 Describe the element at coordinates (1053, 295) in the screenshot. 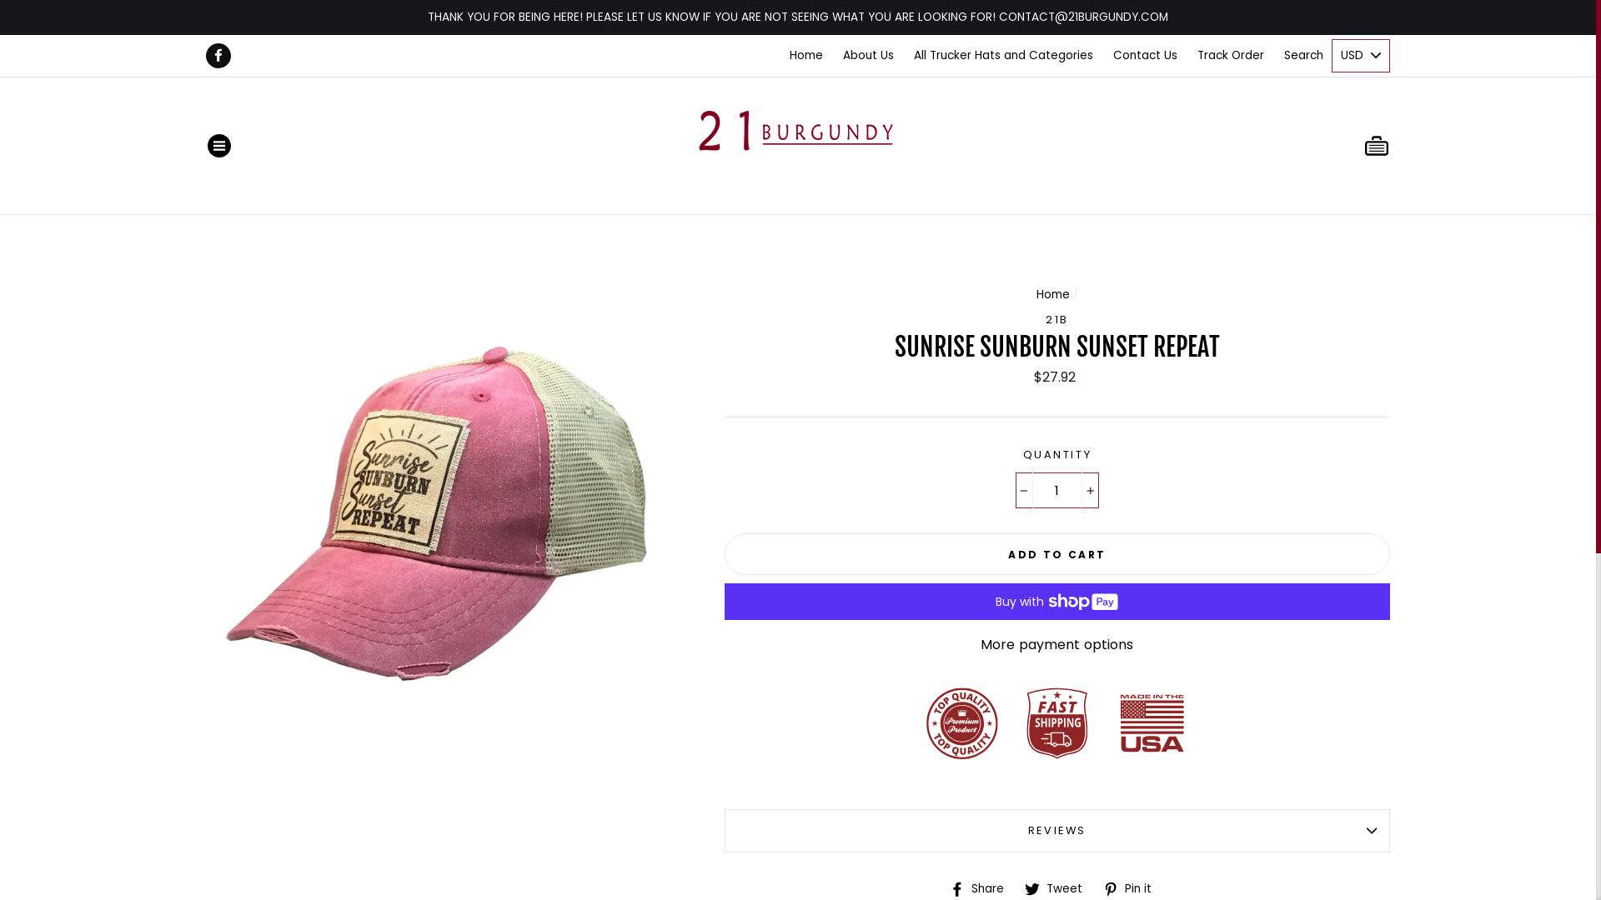

I see `Home` at that location.